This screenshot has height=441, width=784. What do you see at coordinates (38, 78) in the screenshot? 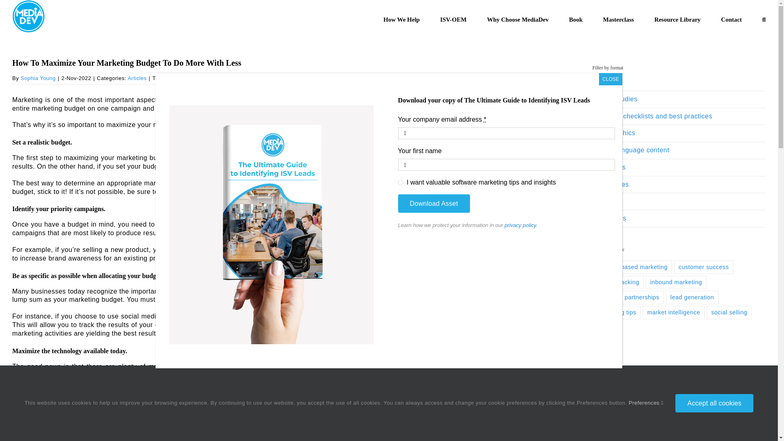
I see `Posts by Sophia Young` at bounding box center [38, 78].